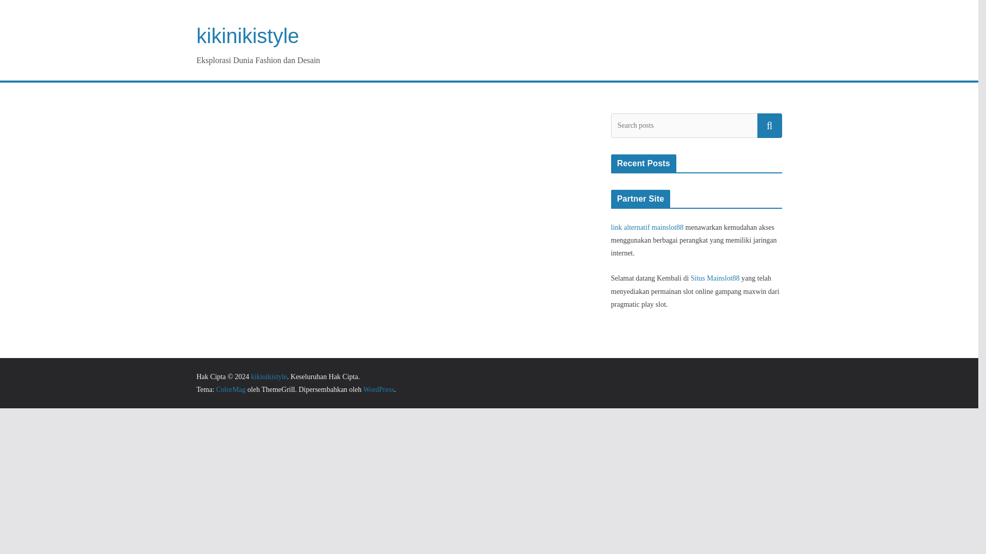  Describe the element at coordinates (231, 389) in the screenshot. I see `ColorMag` at that location.